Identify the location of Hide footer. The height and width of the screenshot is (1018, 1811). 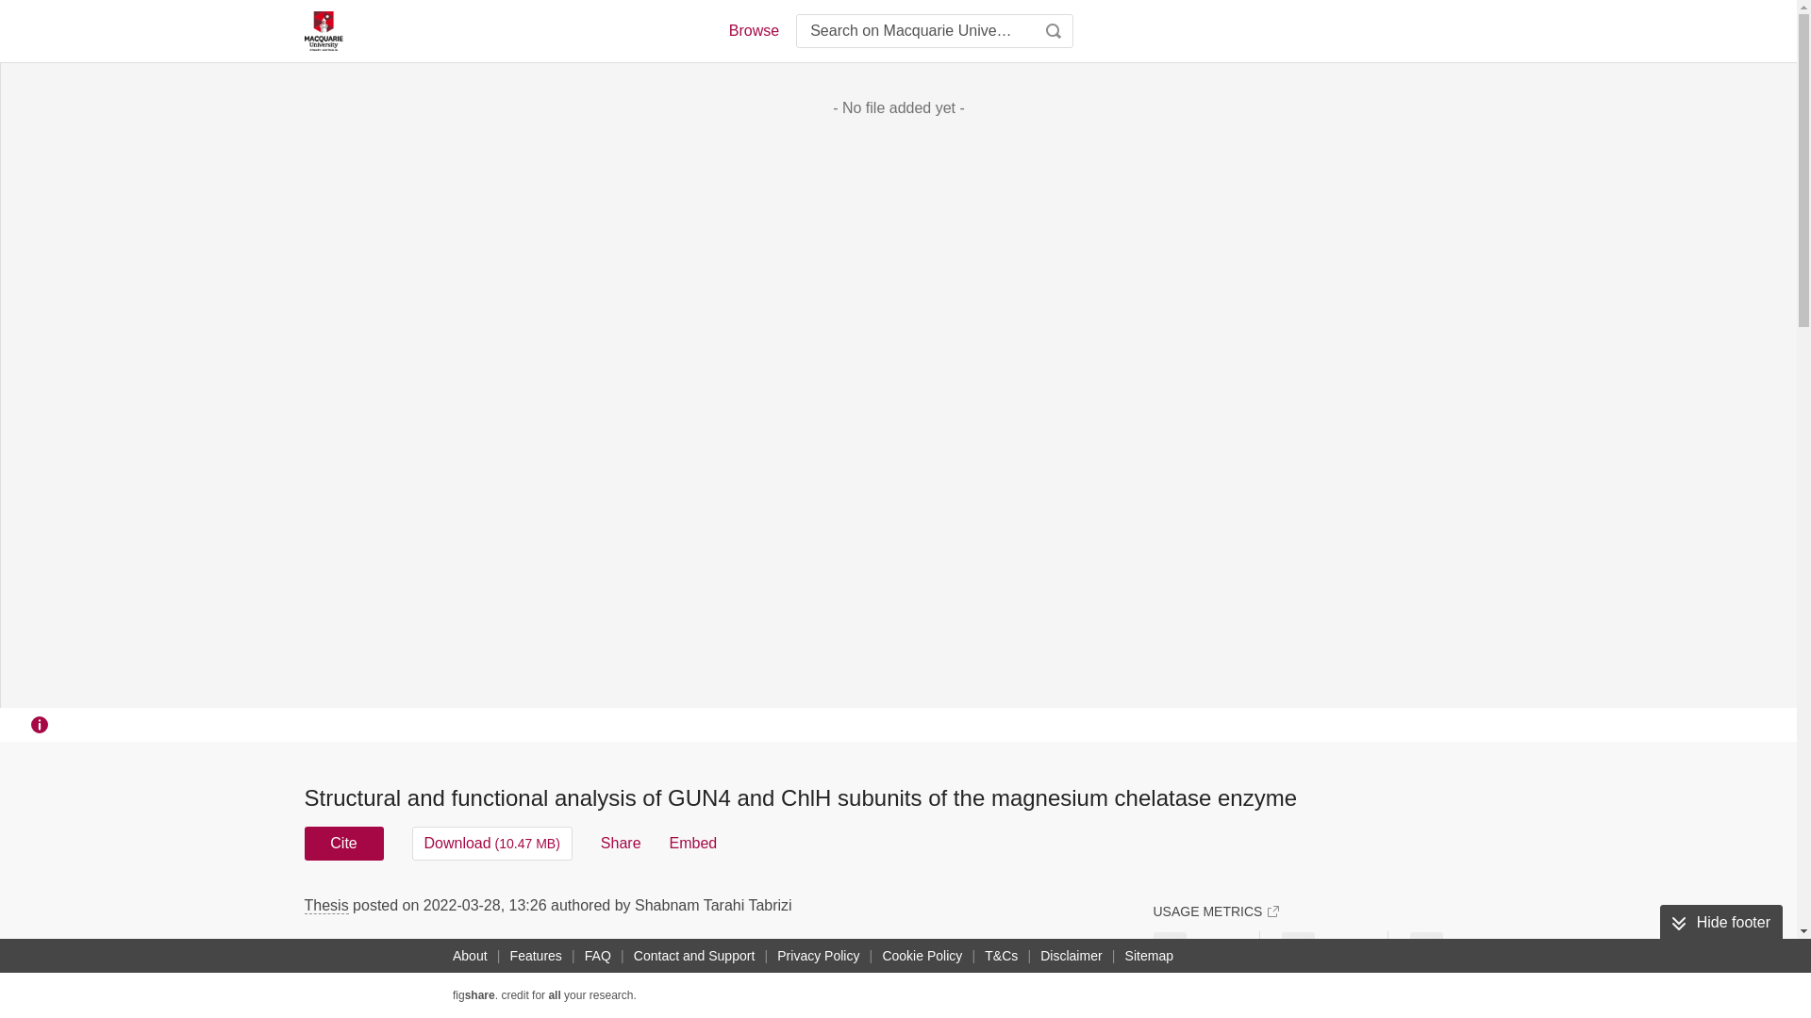
(1720, 922).